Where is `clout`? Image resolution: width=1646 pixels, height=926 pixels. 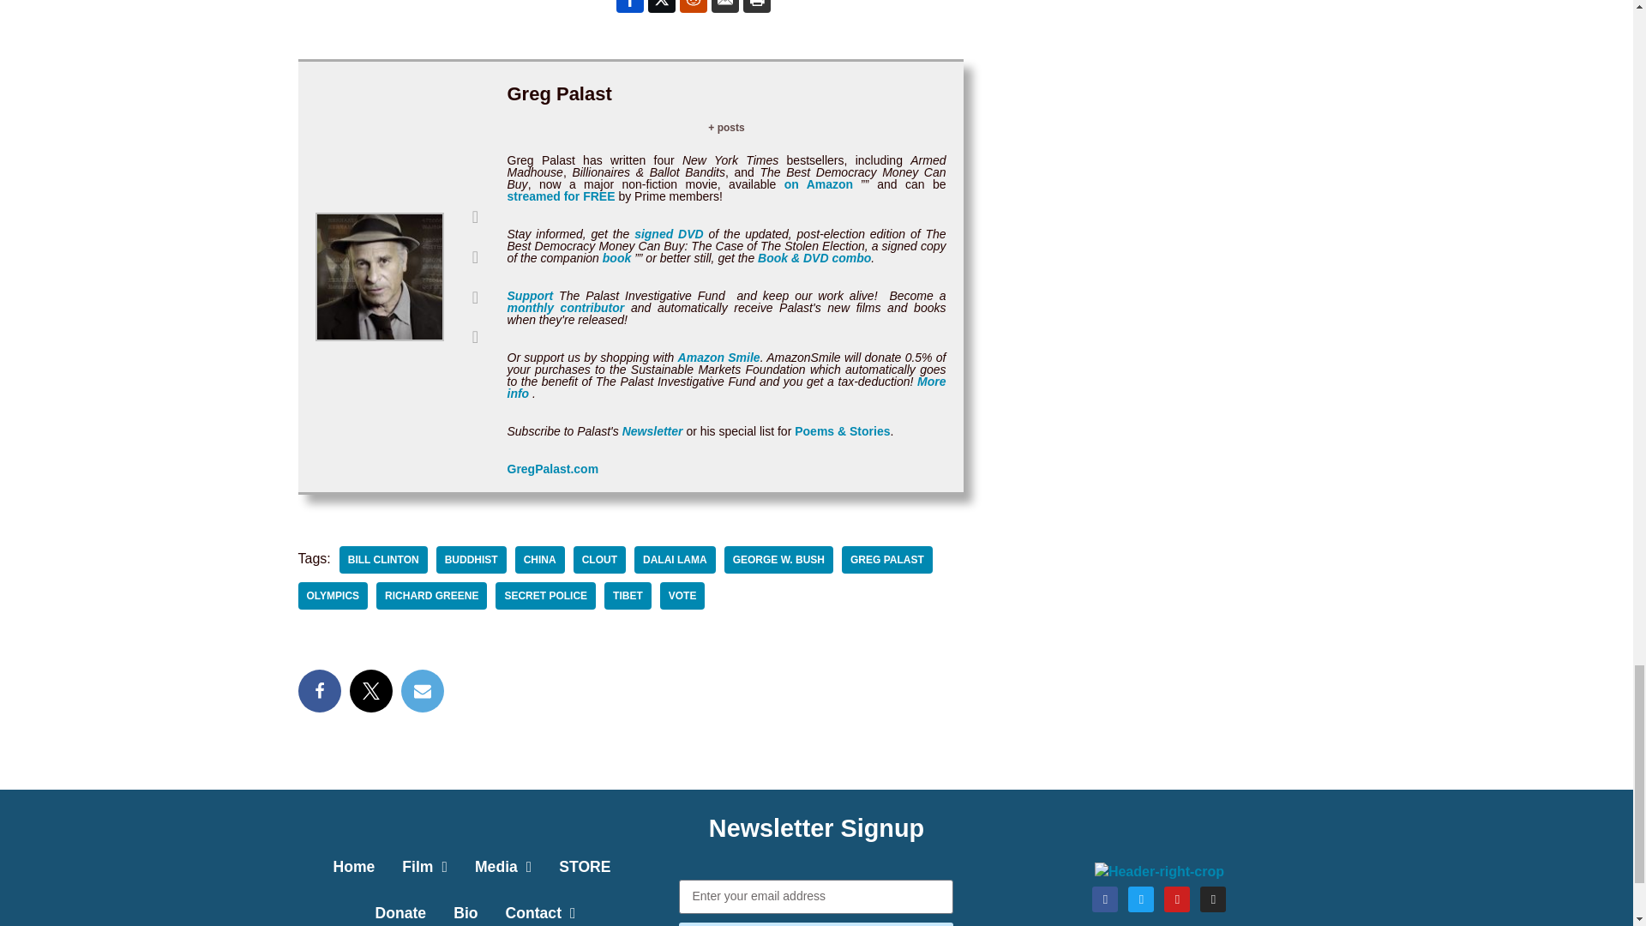
clout is located at coordinates (598, 559).